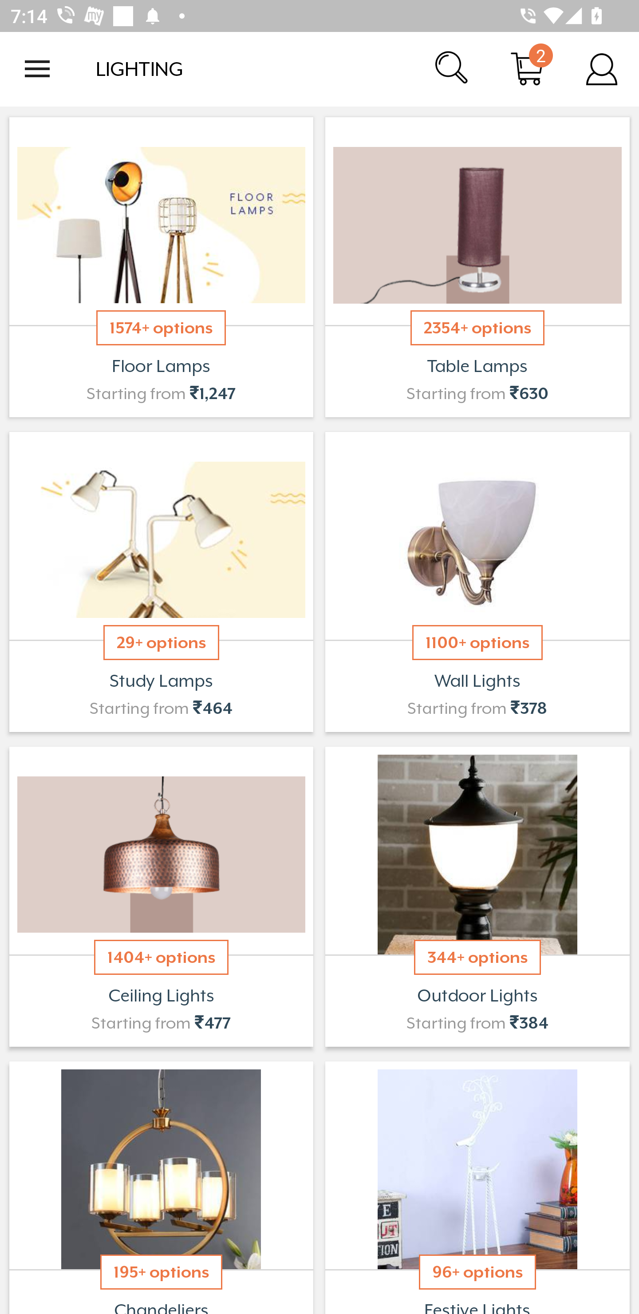 The height and width of the screenshot is (1314, 639). I want to click on 1574+ options Floor Lamps Starting from  ₹1,247, so click(161, 267).